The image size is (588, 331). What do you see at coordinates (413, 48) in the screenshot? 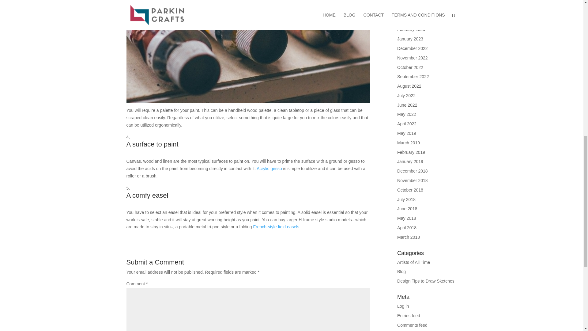
I see `December 2022` at bounding box center [413, 48].